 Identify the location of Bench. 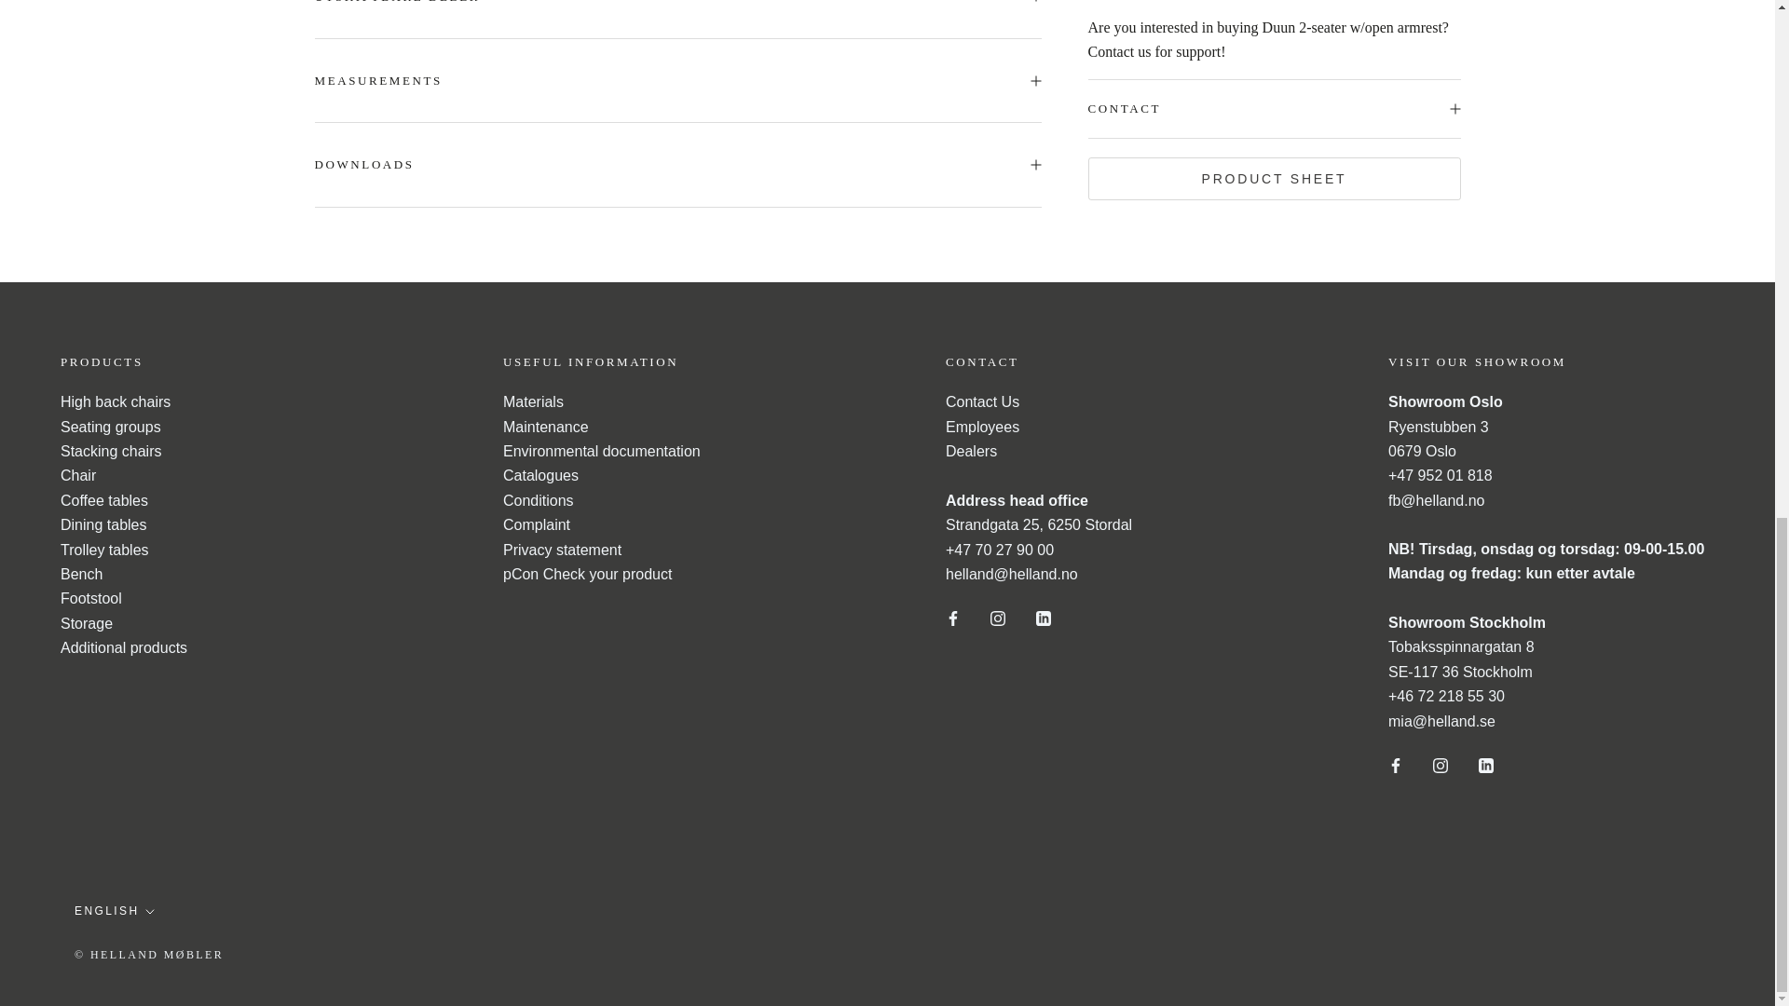
(81, 574).